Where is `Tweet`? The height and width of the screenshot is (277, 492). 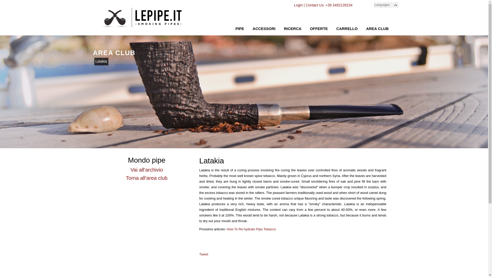 Tweet is located at coordinates (203, 254).